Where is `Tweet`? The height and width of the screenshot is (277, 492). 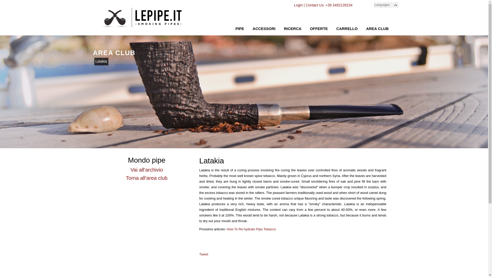 Tweet is located at coordinates (203, 254).